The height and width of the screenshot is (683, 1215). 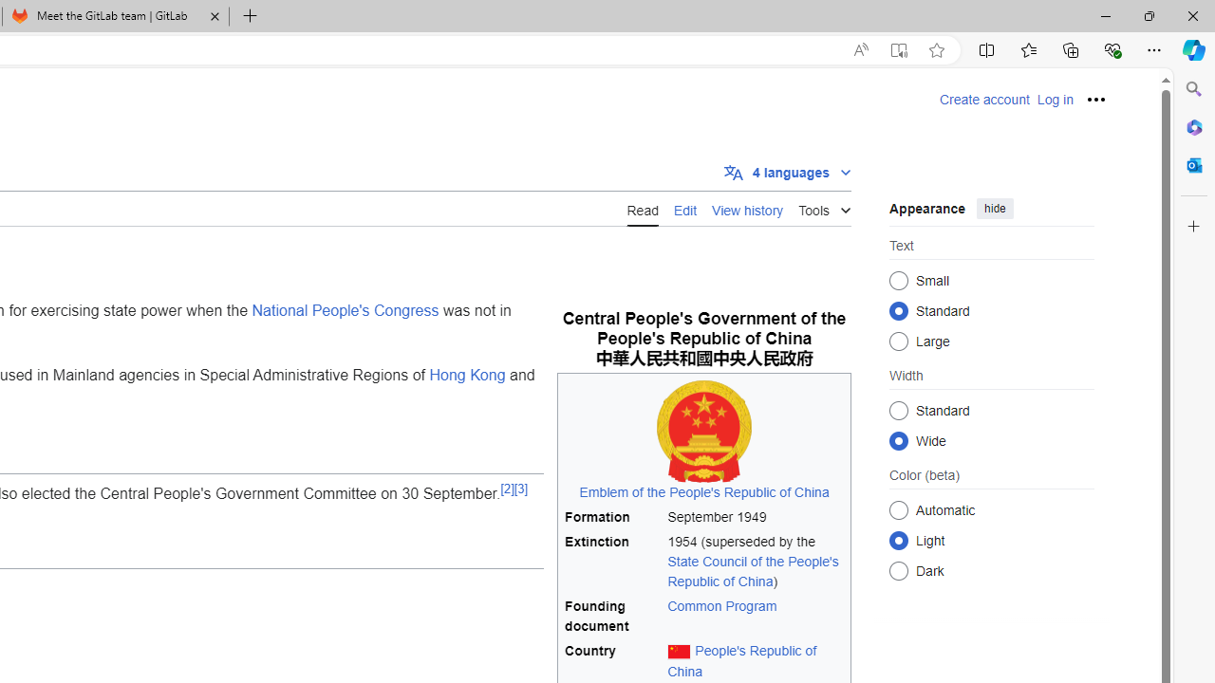 What do you see at coordinates (898, 571) in the screenshot?
I see `Dark` at bounding box center [898, 571].